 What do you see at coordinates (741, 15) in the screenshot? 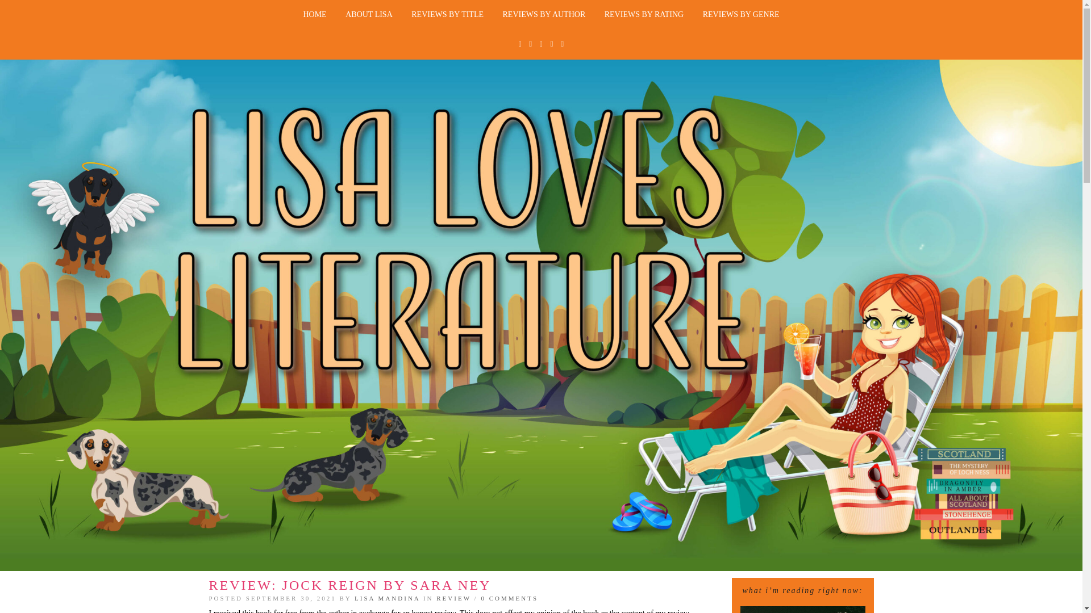
I see `REVIEWS BY GENRE` at bounding box center [741, 15].